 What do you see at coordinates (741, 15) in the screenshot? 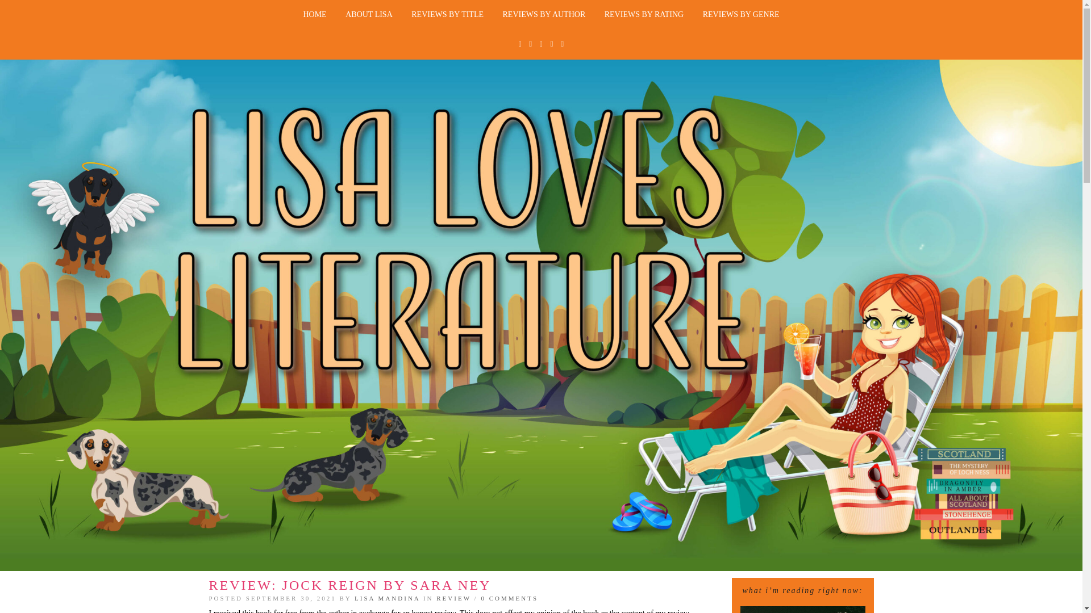
I see `REVIEWS BY GENRE` at bounding box center [741, 15].